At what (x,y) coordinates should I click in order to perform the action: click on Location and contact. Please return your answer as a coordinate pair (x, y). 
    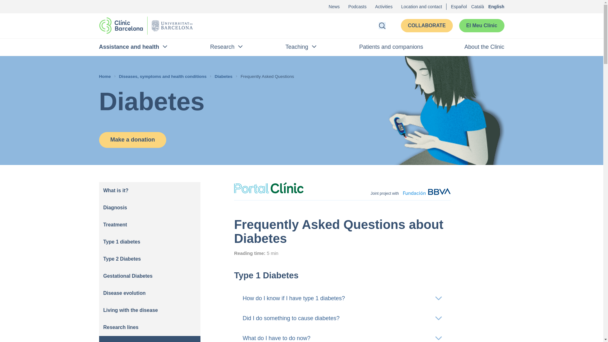
    Looking at the image, I should click on (421, 6).